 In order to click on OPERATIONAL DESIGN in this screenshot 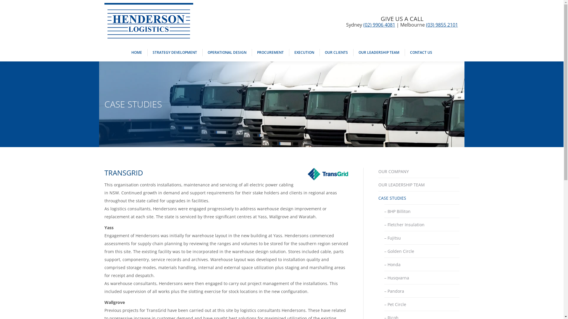, I will do `click(227, 53)`.